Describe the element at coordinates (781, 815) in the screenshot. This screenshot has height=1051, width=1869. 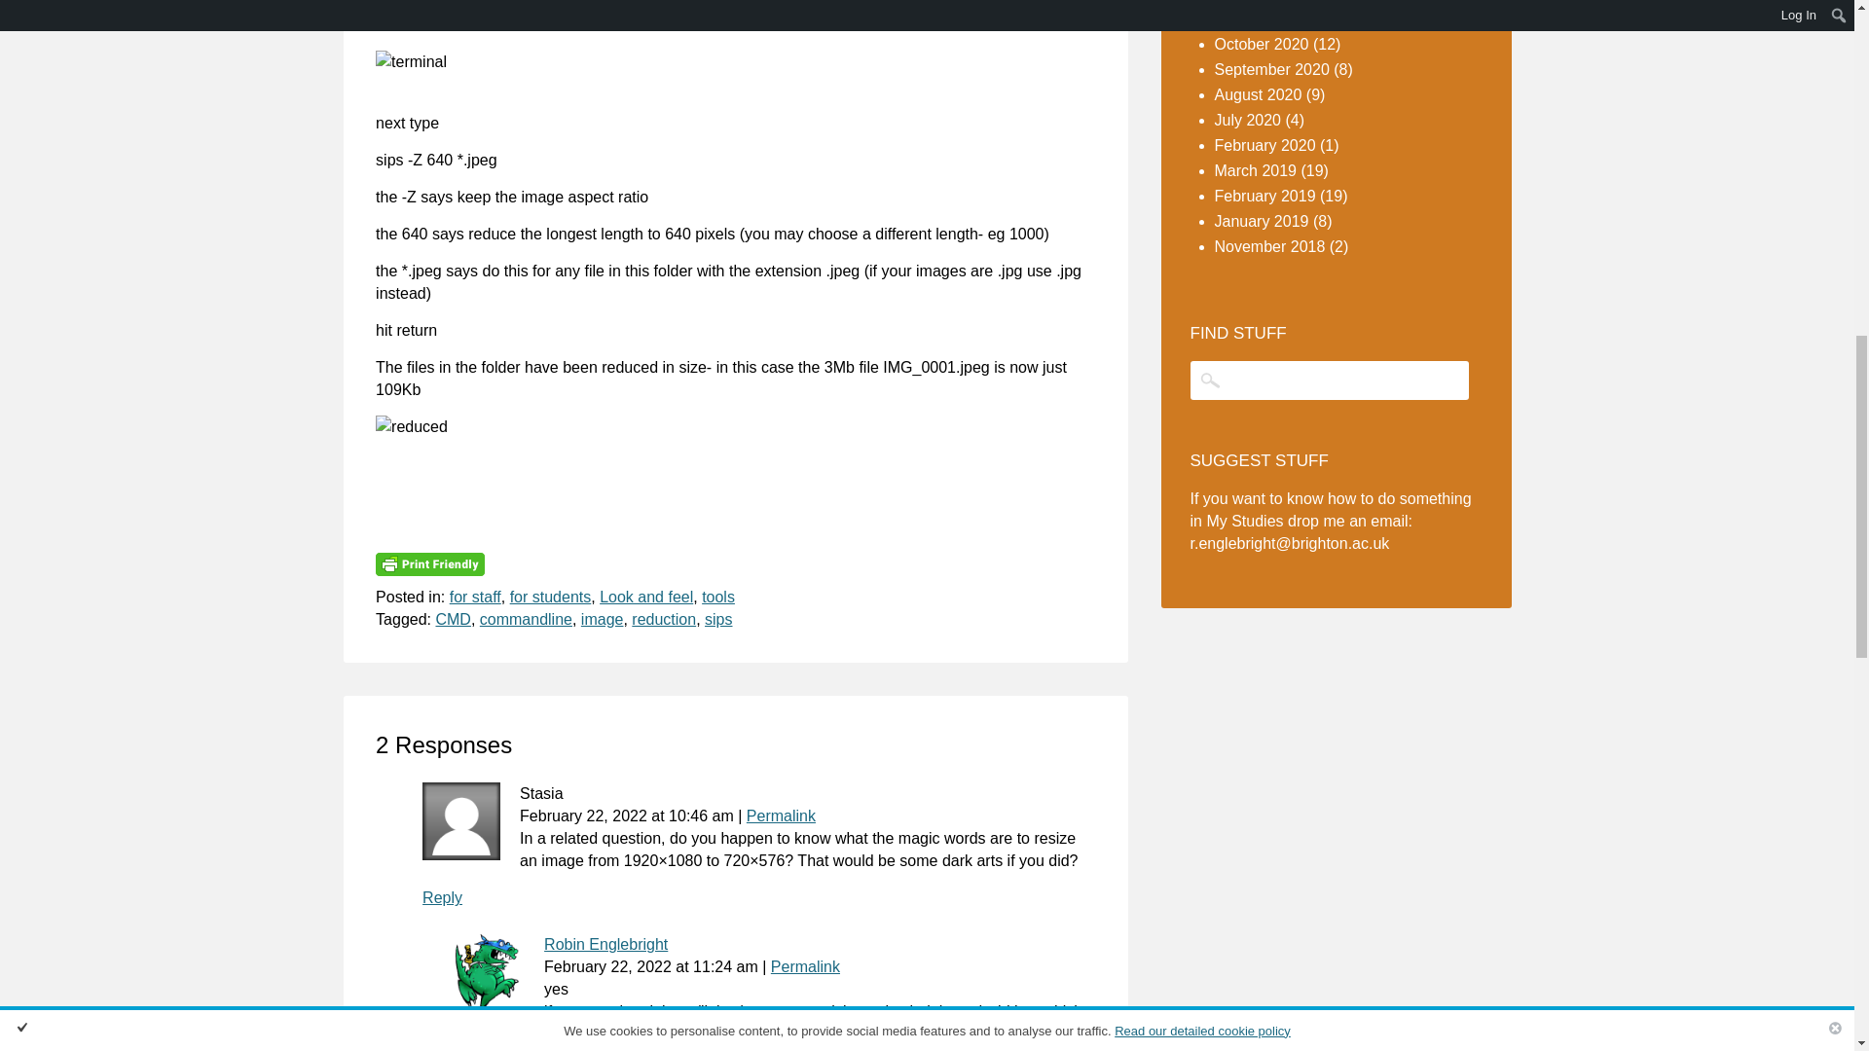
I see `Permalink to comment 48` at that location.